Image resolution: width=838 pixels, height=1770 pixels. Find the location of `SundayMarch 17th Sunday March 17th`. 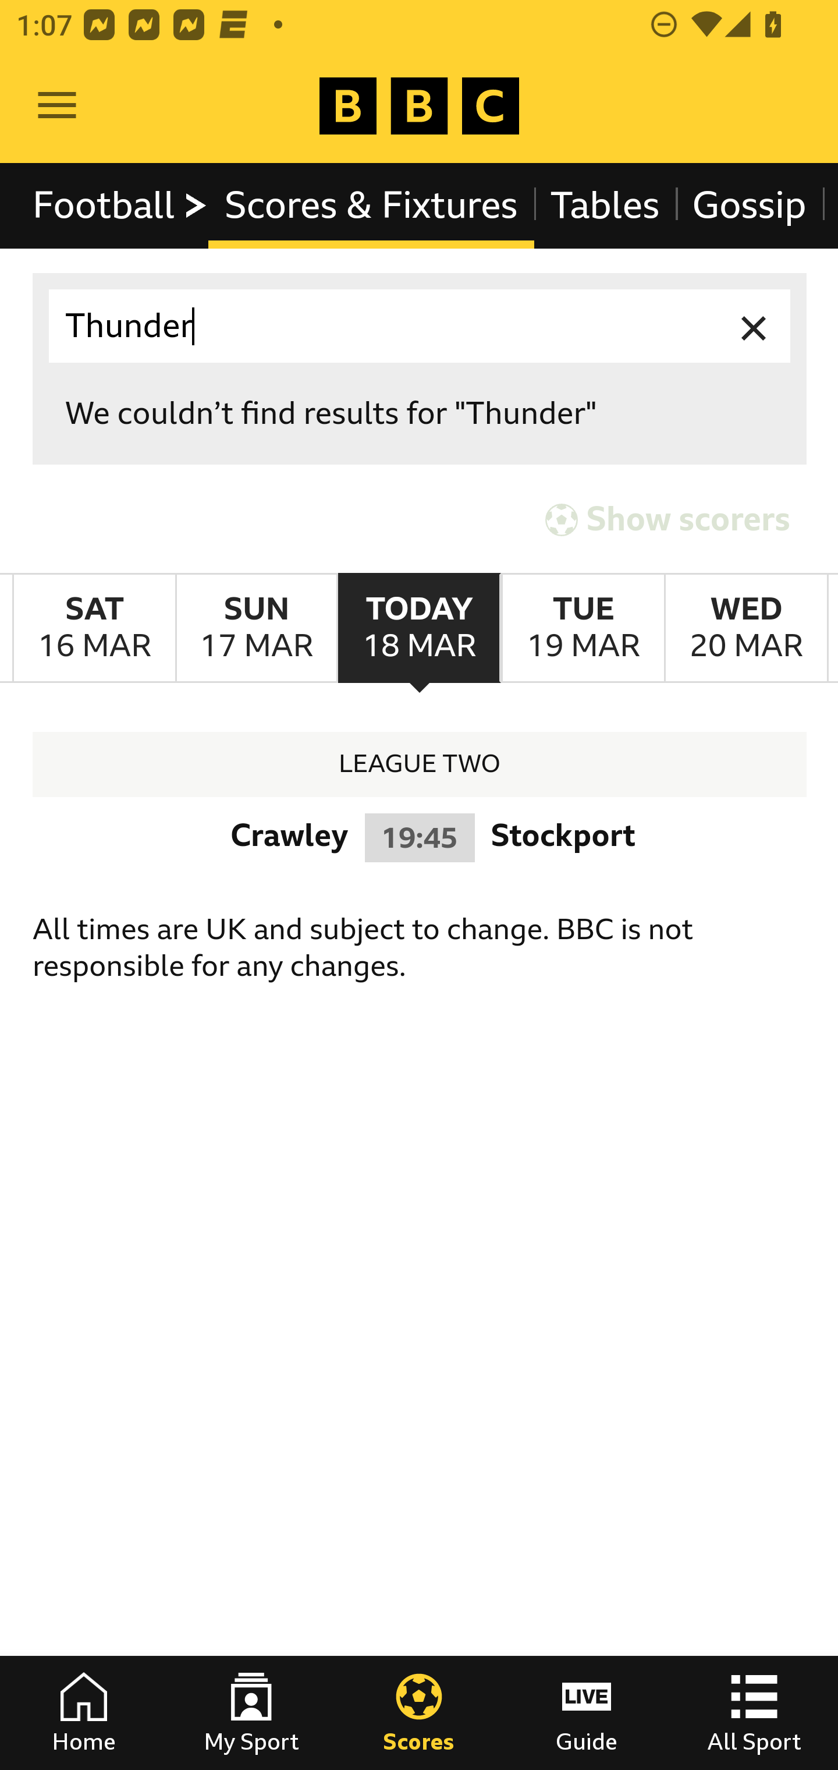

SundayMarch 17th Sunday March 17th is located at coordinates (256, 629).